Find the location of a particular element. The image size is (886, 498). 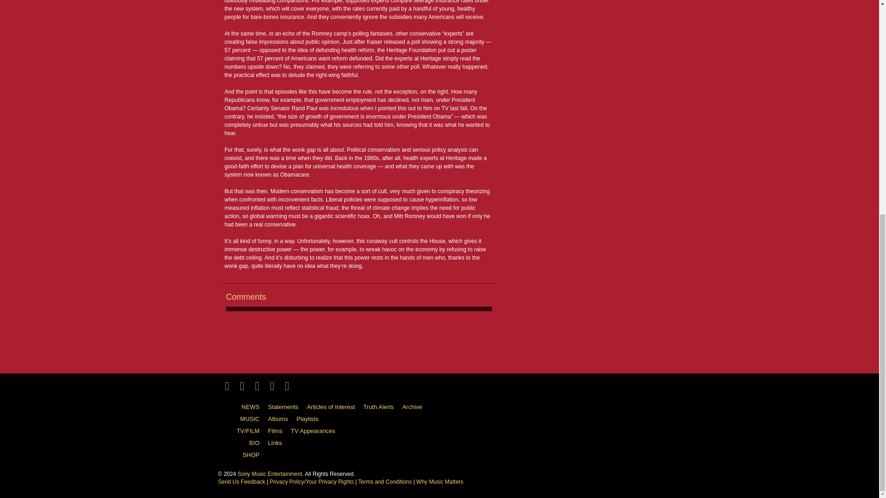

Truth Alerts is located at coordinates (382, 407).